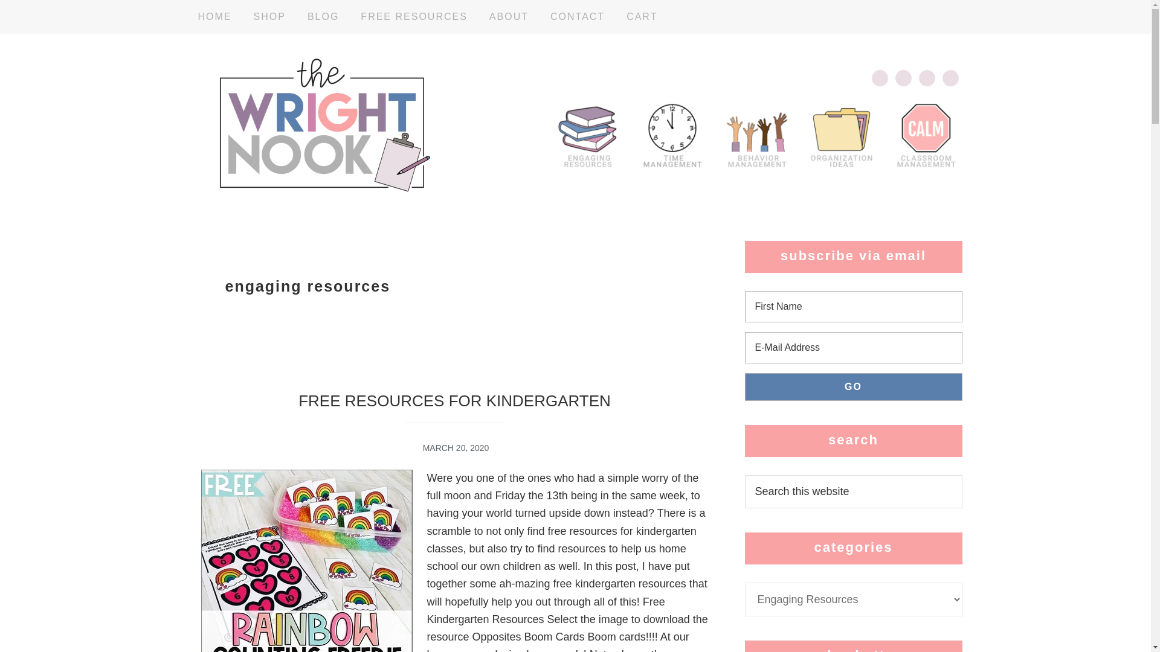  I want to click on CART, so click(642, 17).